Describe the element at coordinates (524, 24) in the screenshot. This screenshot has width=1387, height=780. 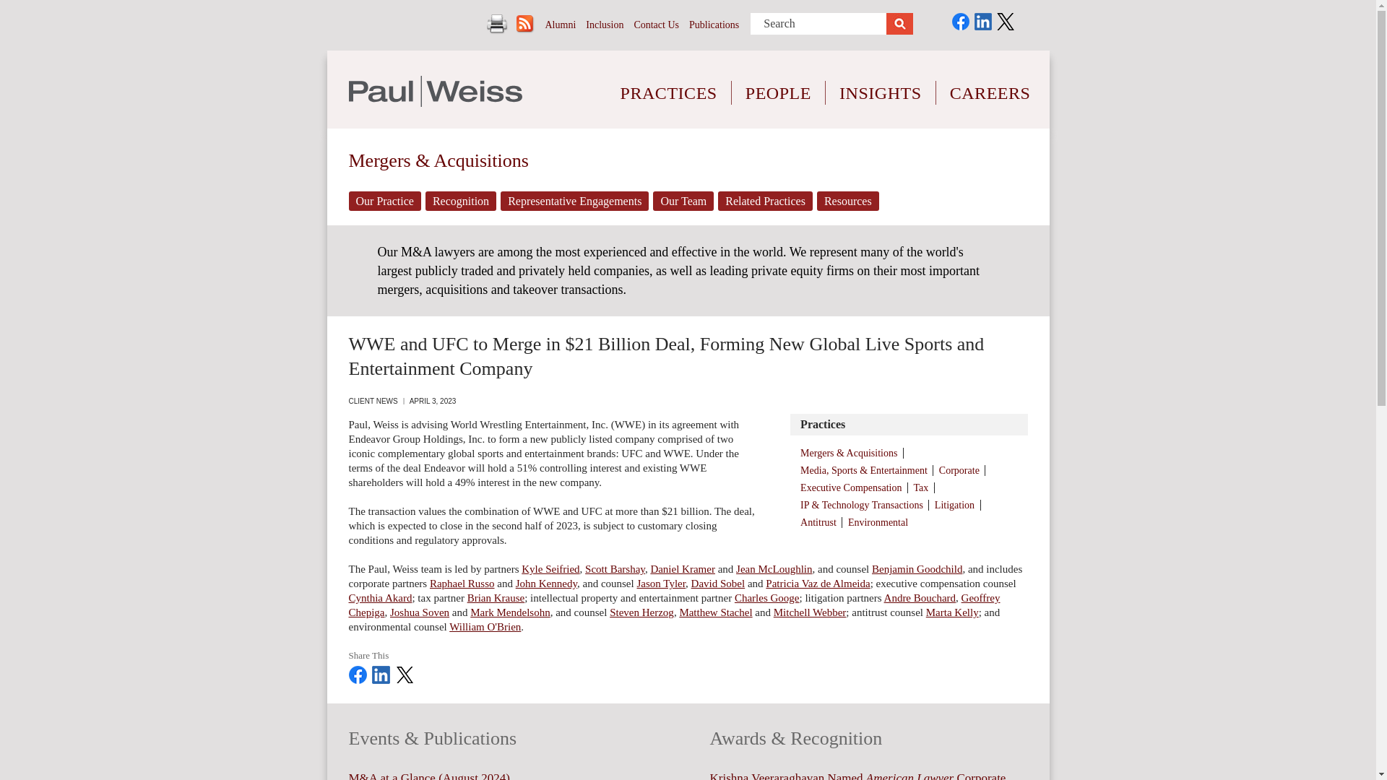
I see `RSS` at that location.